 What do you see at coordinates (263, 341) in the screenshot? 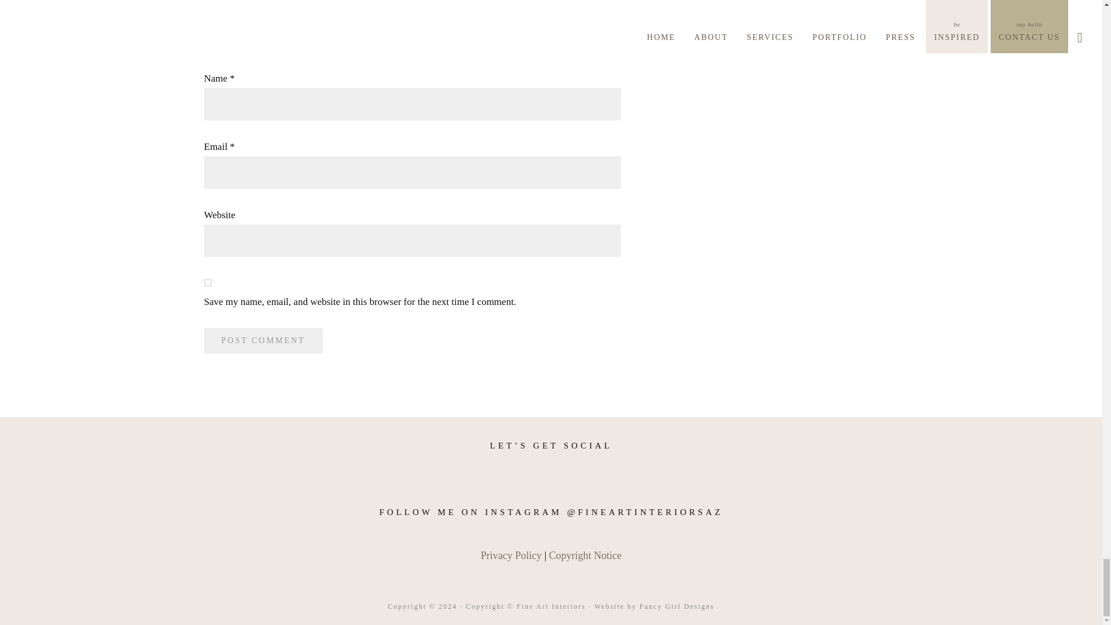
I see `Post Comment` at bounding box center [263, 341].